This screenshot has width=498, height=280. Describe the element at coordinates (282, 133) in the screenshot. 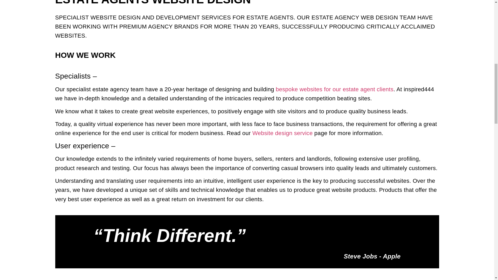

I see `Website design service` at that location.